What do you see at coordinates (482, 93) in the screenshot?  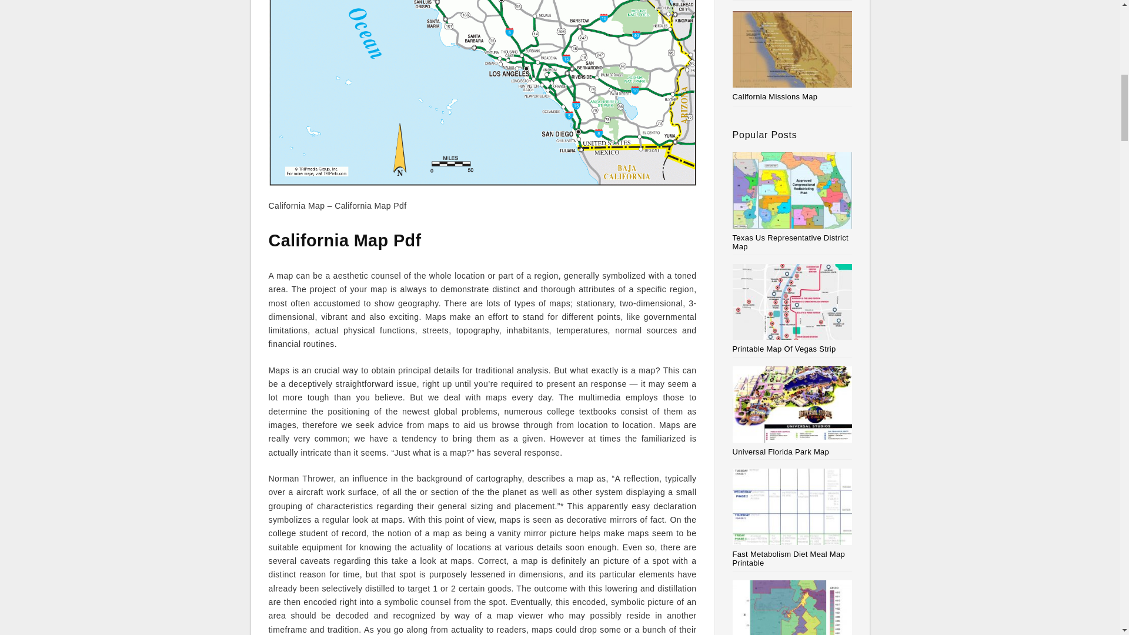 I see `california map california map pdf` at bounding box center [482, 93].